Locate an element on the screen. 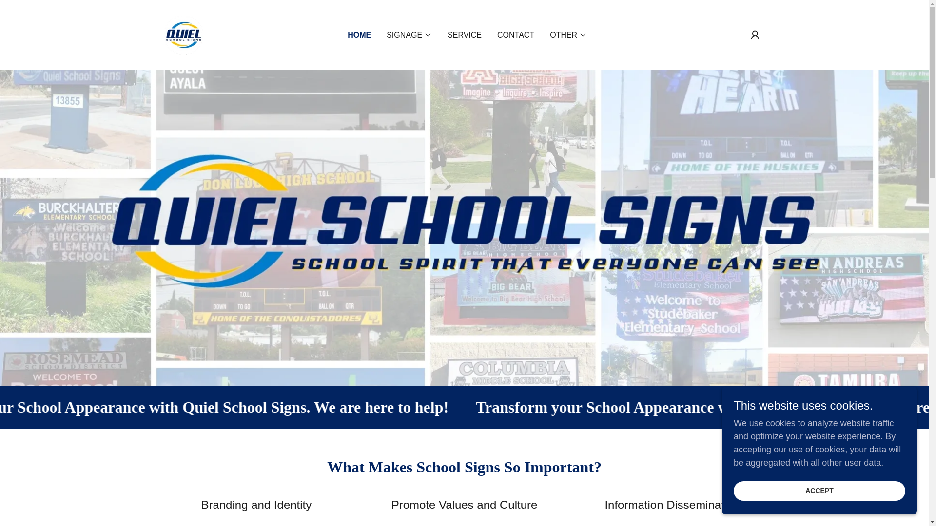 The image size is (936, 526). HOME is located at coordinates (359, 35).